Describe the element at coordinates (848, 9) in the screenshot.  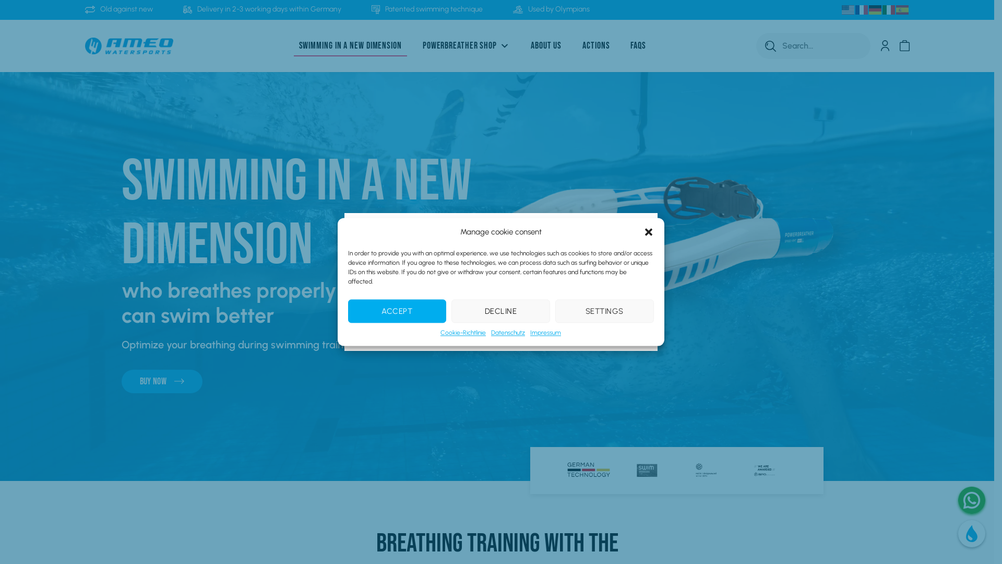
I see `English` at that location.